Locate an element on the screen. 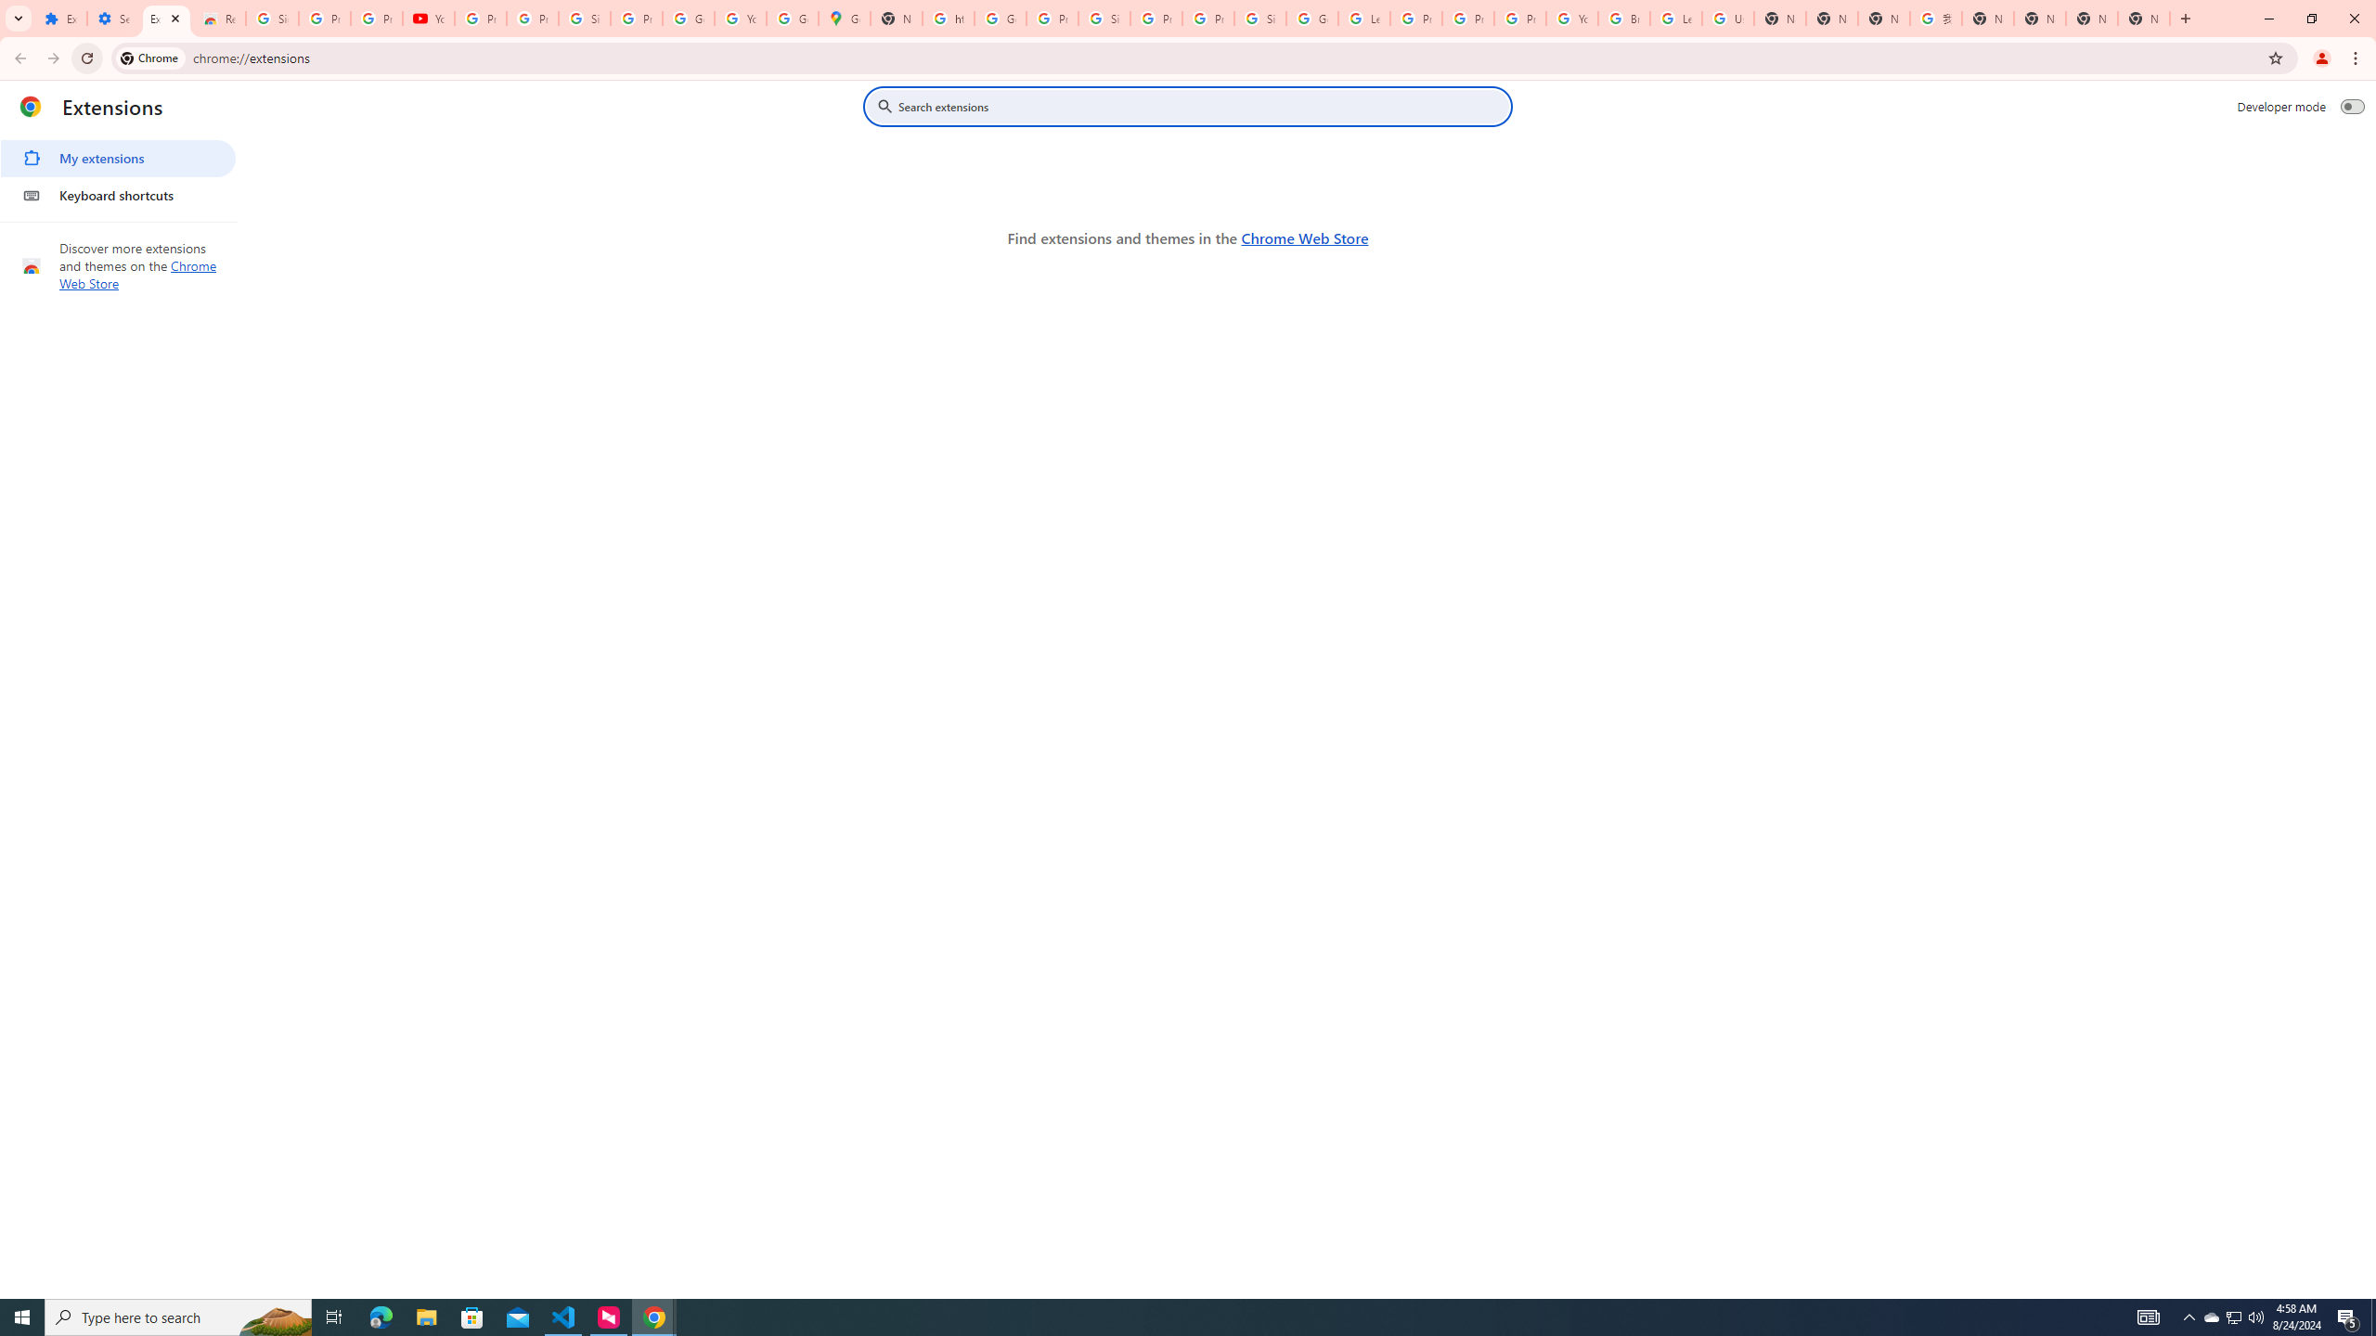  AutomationID: sectionMenu is located at coordinates (119, 173).